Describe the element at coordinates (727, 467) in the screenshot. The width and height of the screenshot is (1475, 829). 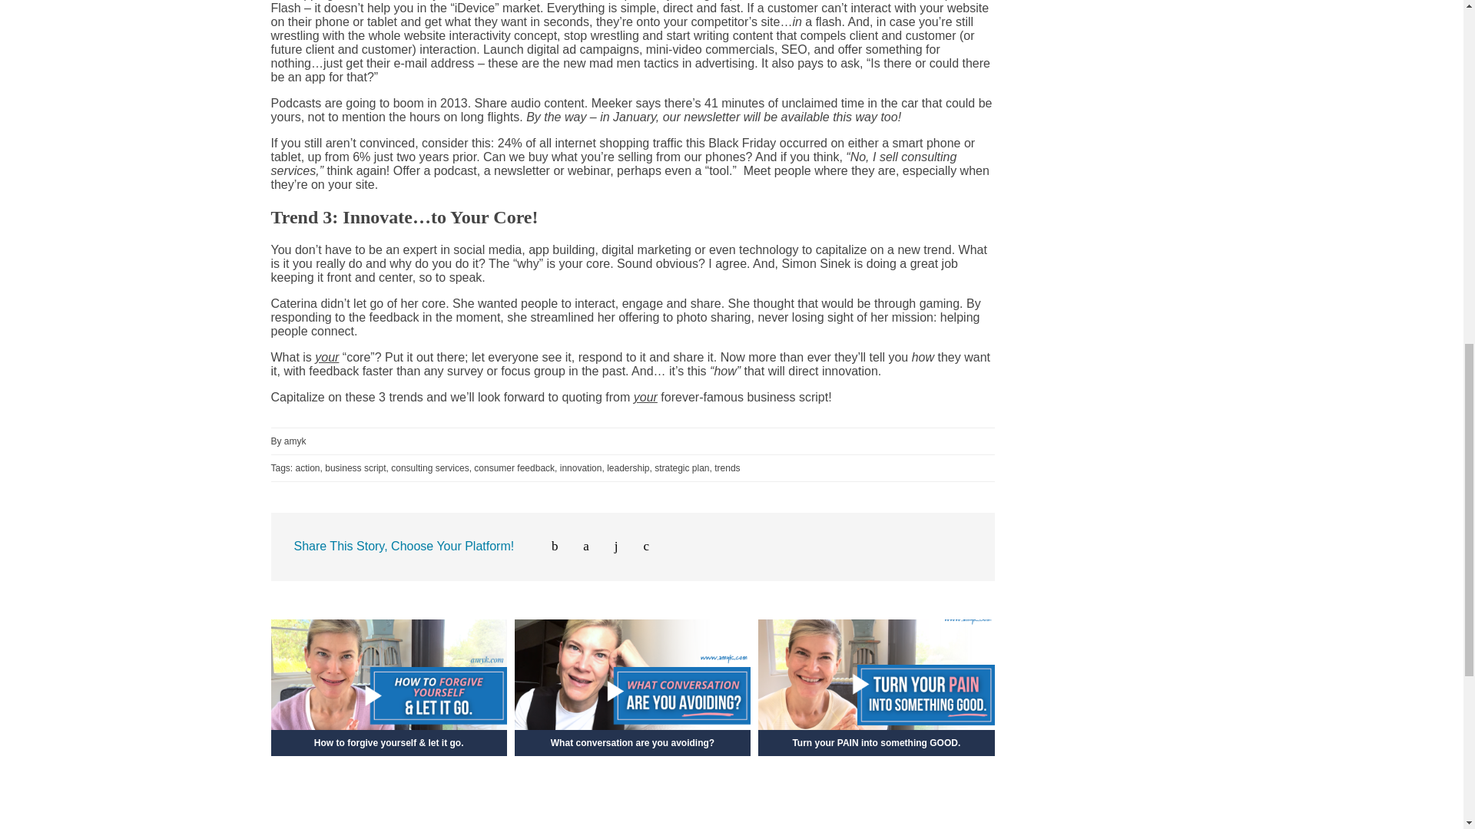
I see `trends` at that location.